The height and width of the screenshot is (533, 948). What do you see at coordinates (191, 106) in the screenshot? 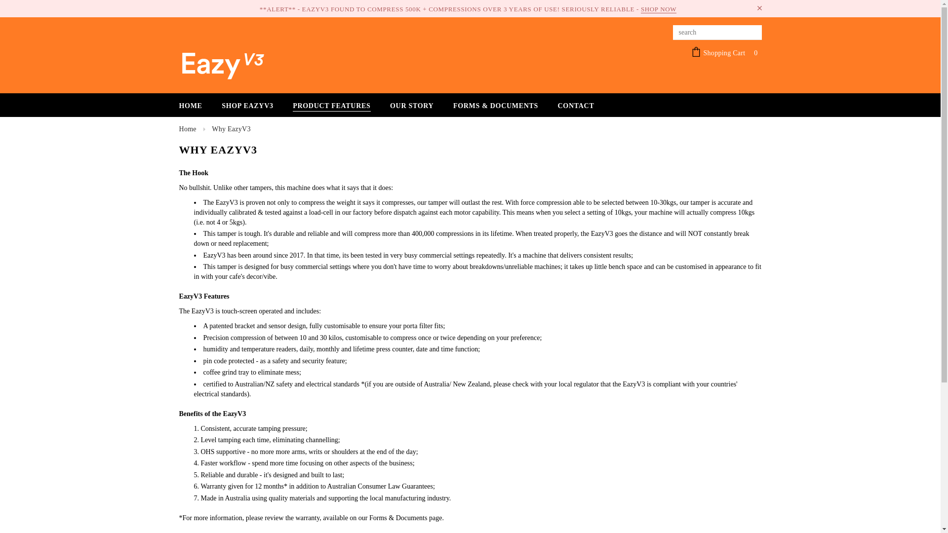
I see `HOME` at bounding box center [191, 106].